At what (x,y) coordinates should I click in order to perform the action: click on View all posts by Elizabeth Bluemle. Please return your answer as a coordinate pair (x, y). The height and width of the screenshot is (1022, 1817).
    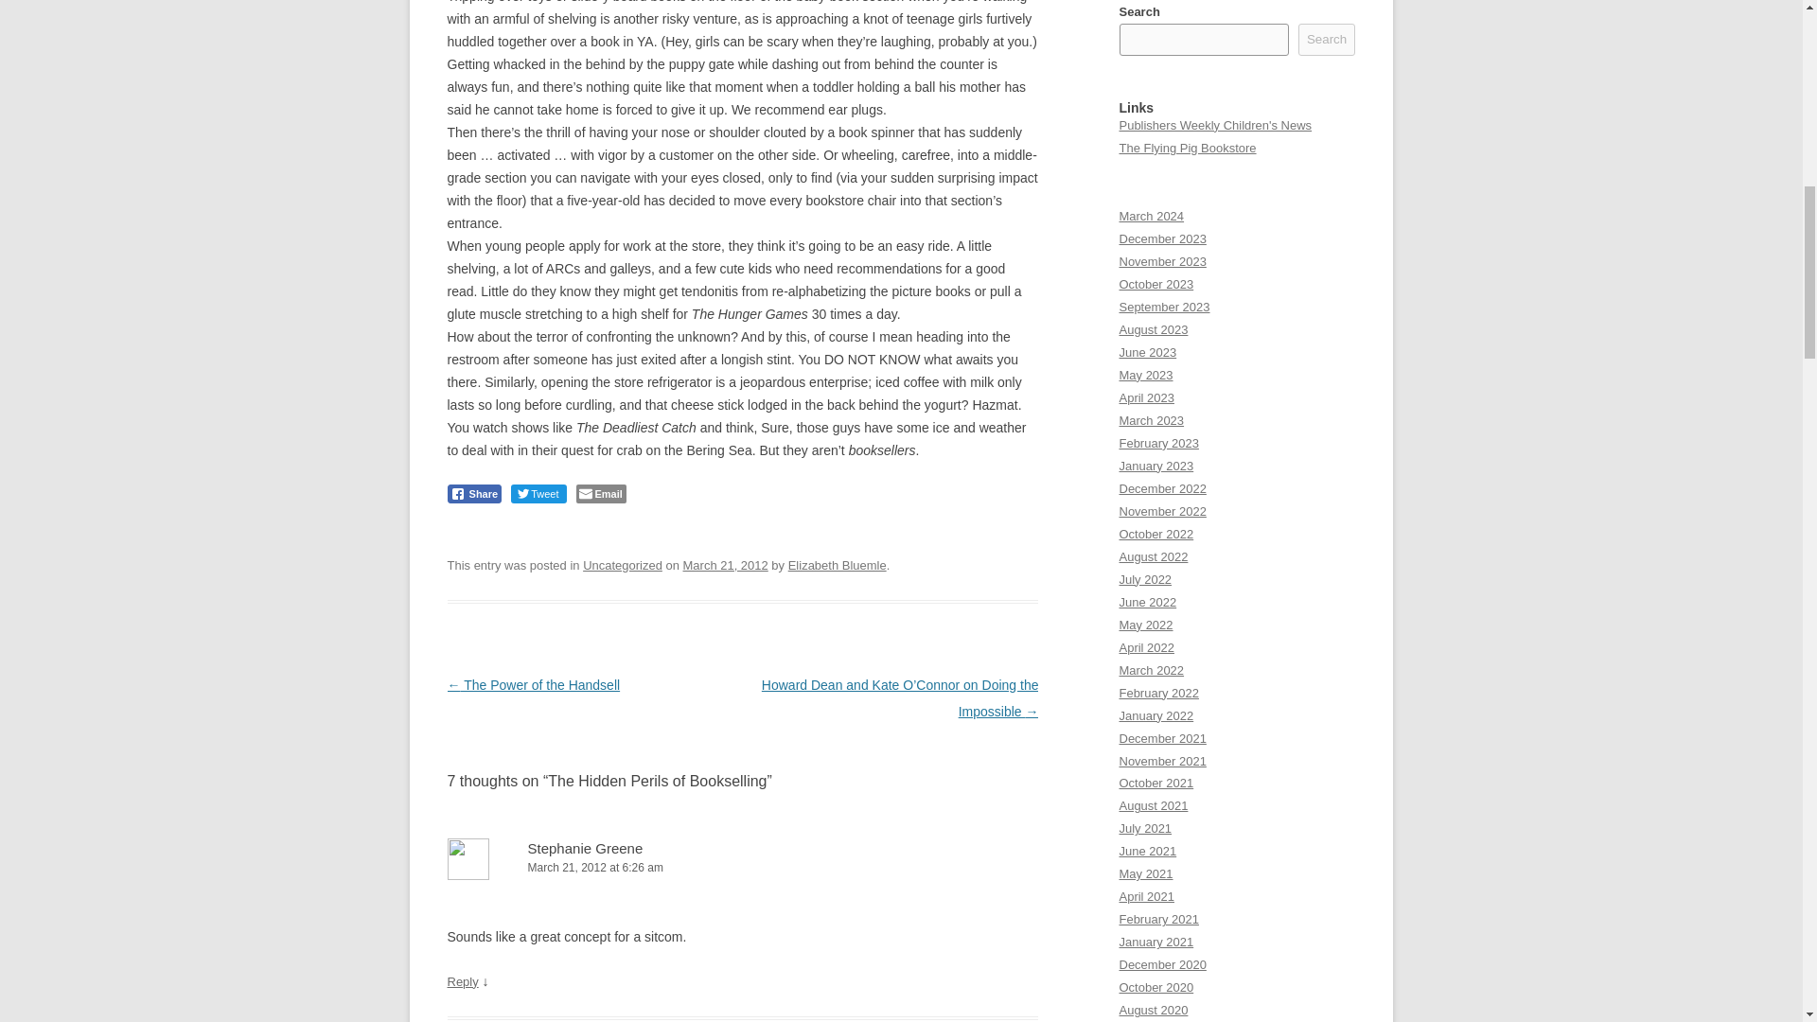
    Looking at the image, I should click on (837, 564).